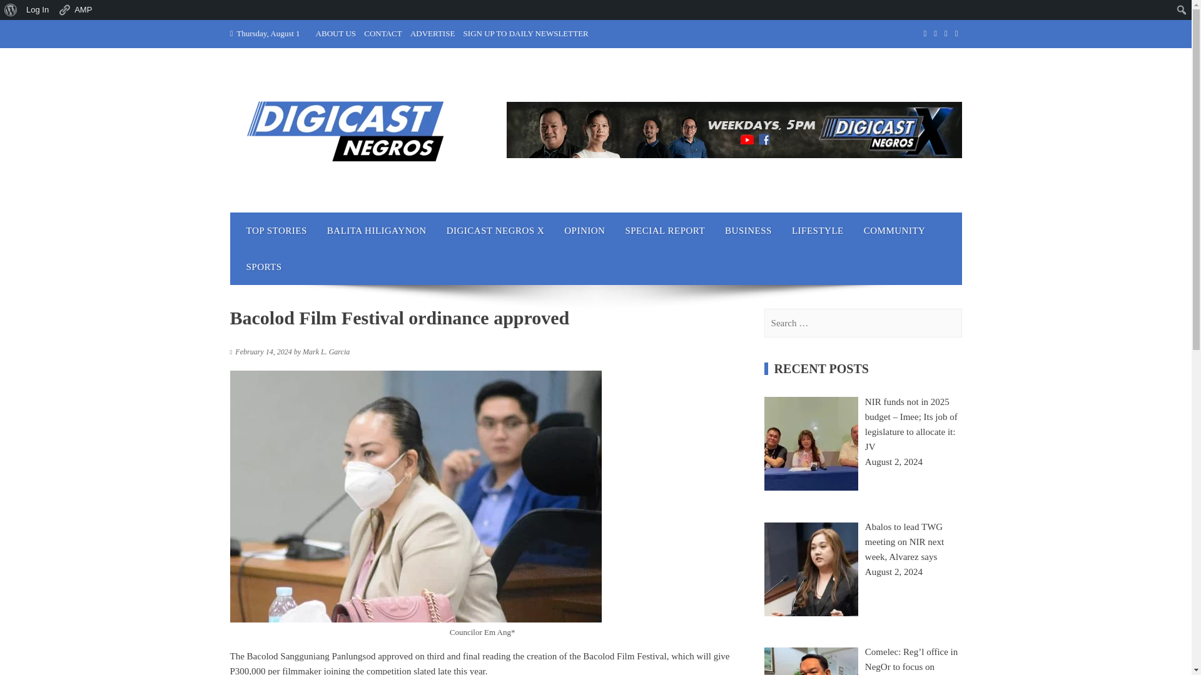 The height and width of the screenshot is (675, 1201). Describe the element at coordinates (748, 231) in the screenshot. I see `BUSINESS` at that location.